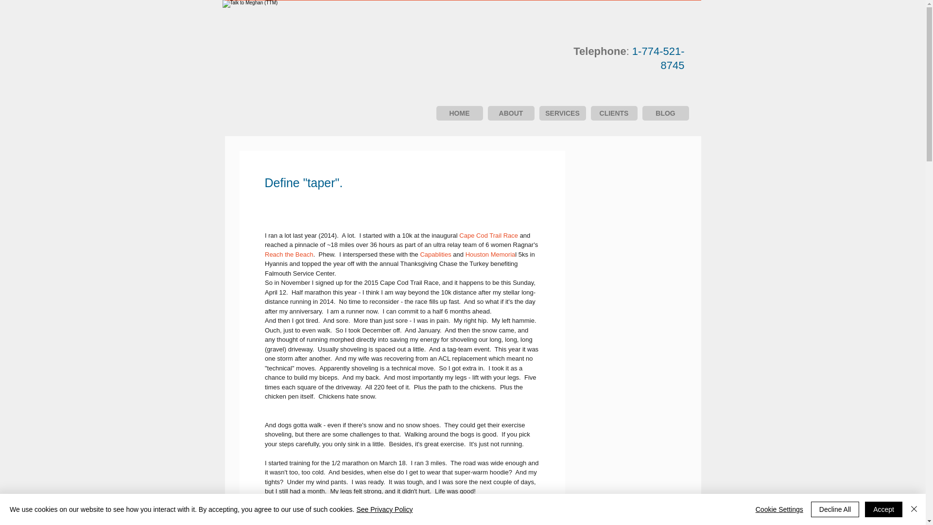 This screenshot has width=933, height=525. What do you see at coordinates (460, 113) in the screenshot?
I see `HOME` at bounding box center [460, 113].